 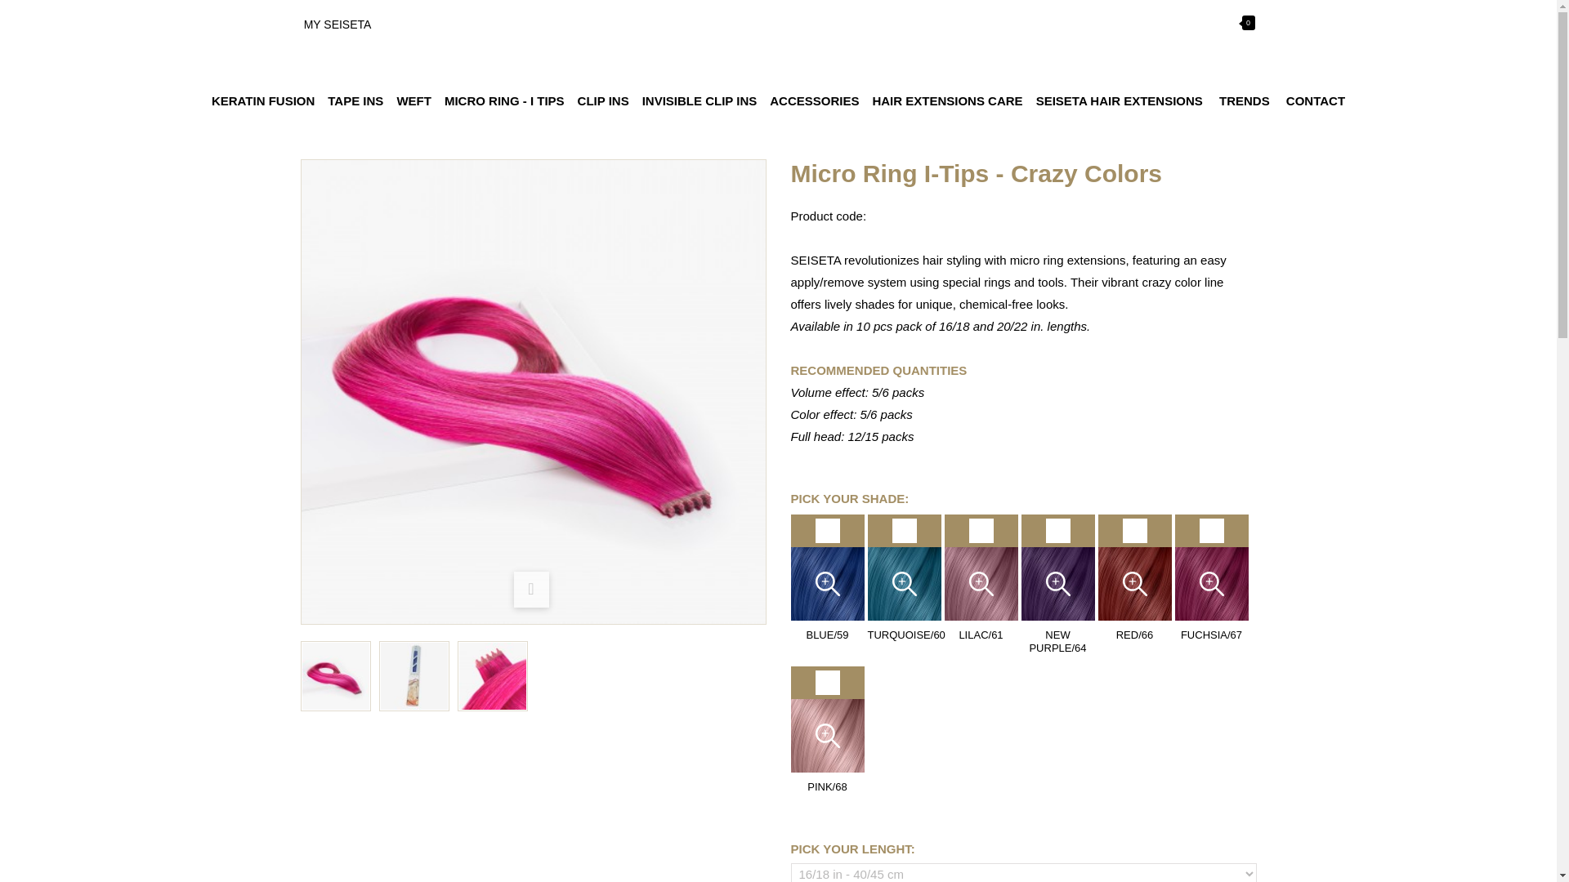 I want to click on CLIP INS, so click(x=603, y=100).